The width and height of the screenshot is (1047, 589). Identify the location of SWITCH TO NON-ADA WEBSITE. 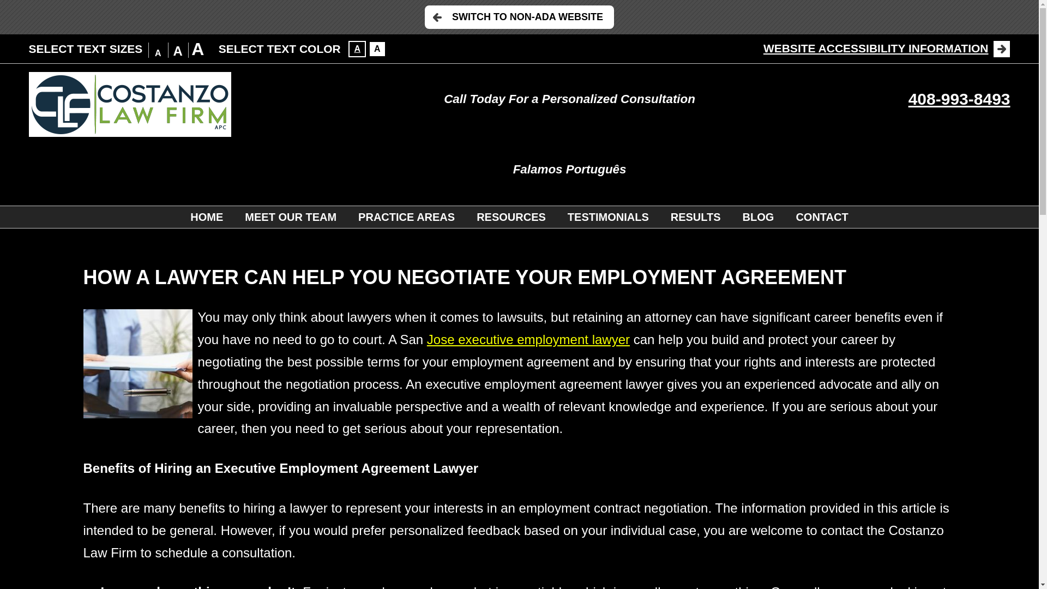
(519, 16).